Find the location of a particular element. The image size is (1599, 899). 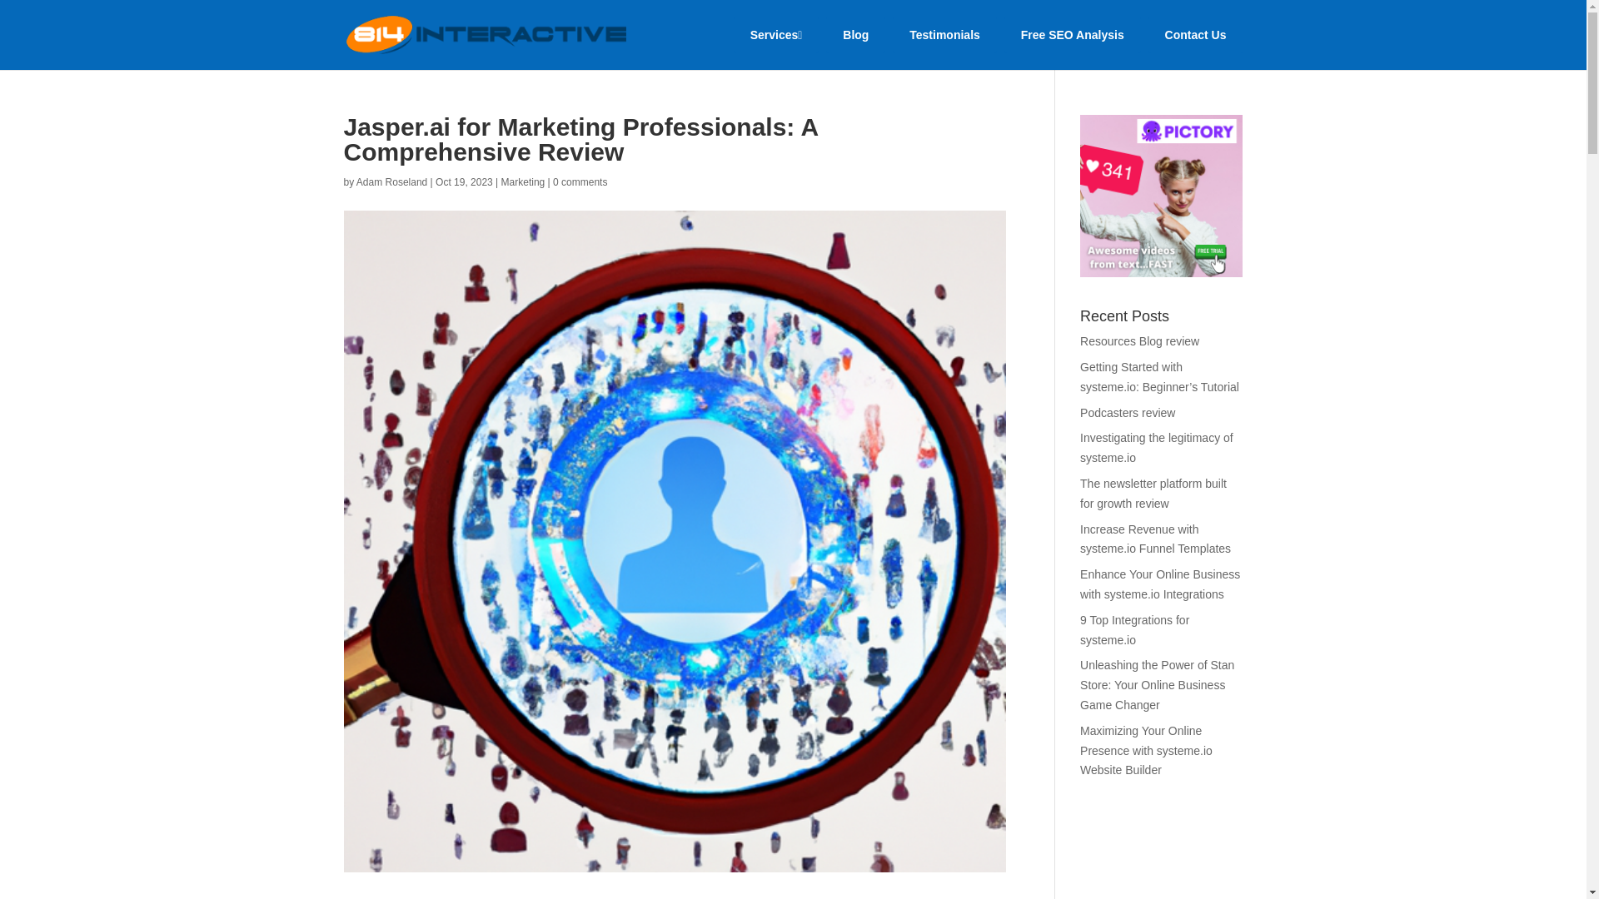

Posts by Adam Roseland is located at coordinates (391, 181).